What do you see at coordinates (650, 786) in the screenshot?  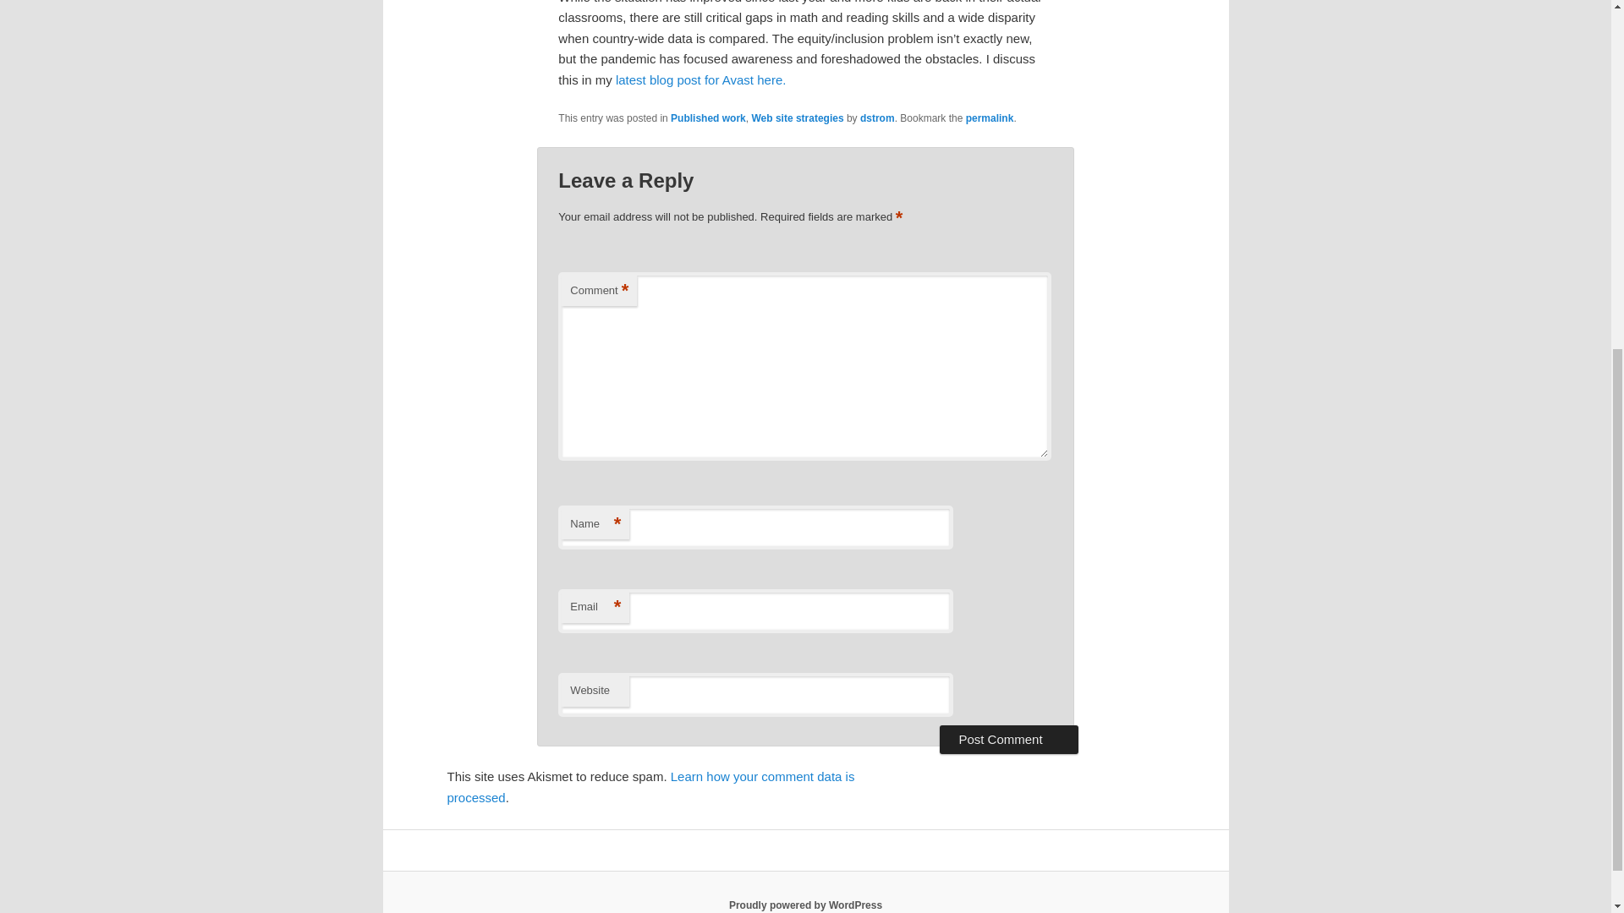 I see `Learn how your comment data is processed` at bounding box center [650, 786].